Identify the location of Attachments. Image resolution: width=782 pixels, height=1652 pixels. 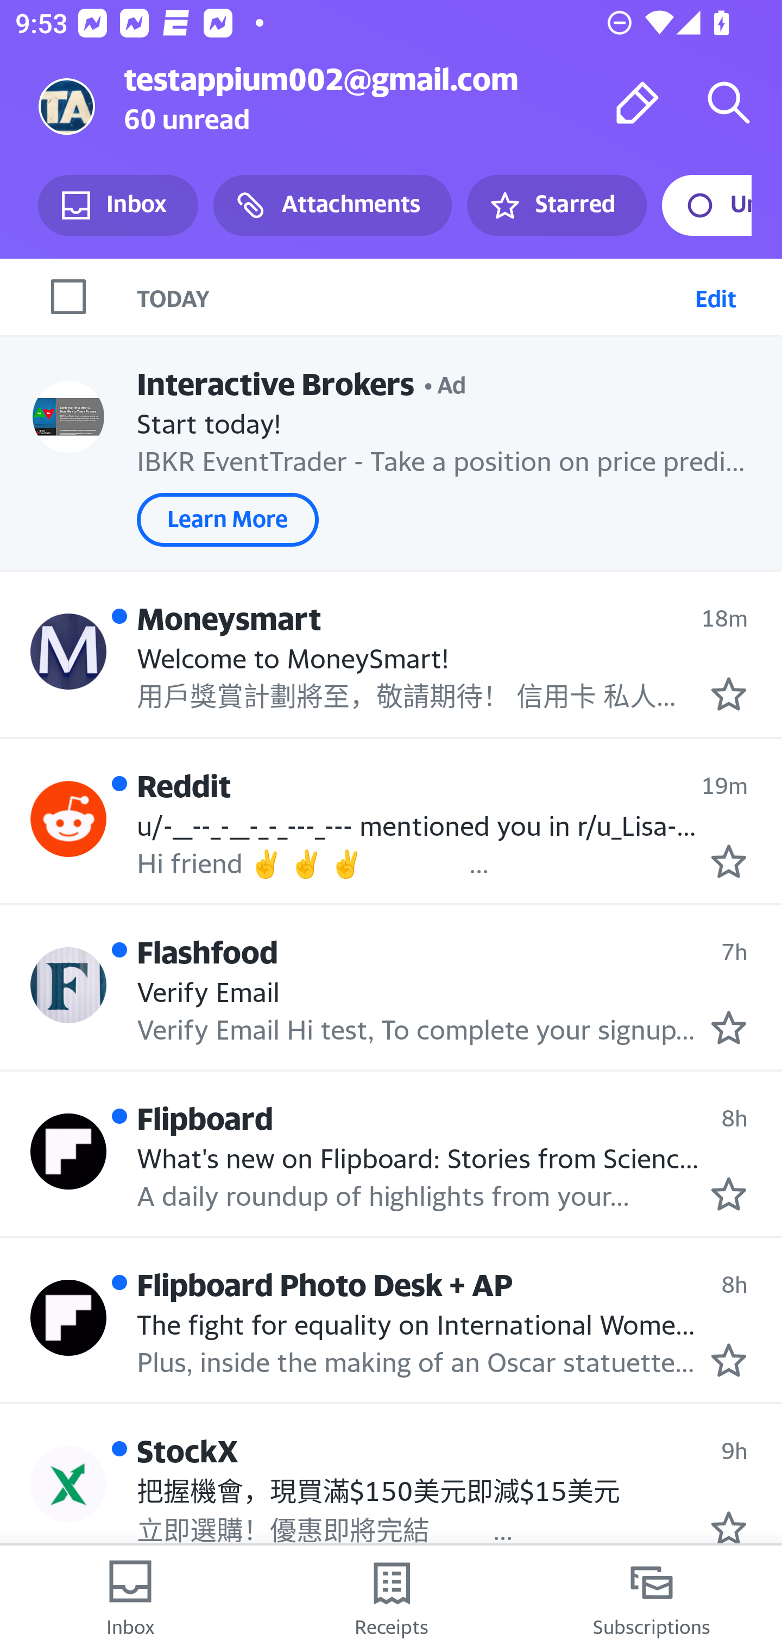
(332, 205).